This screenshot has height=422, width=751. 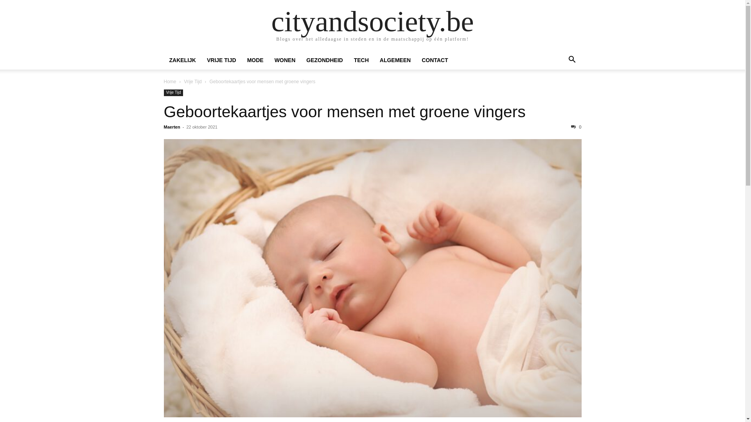 What do you see at coordinates (285, 60) in the screenshot?
I see `WONEN` at bounding box center [285, 60].